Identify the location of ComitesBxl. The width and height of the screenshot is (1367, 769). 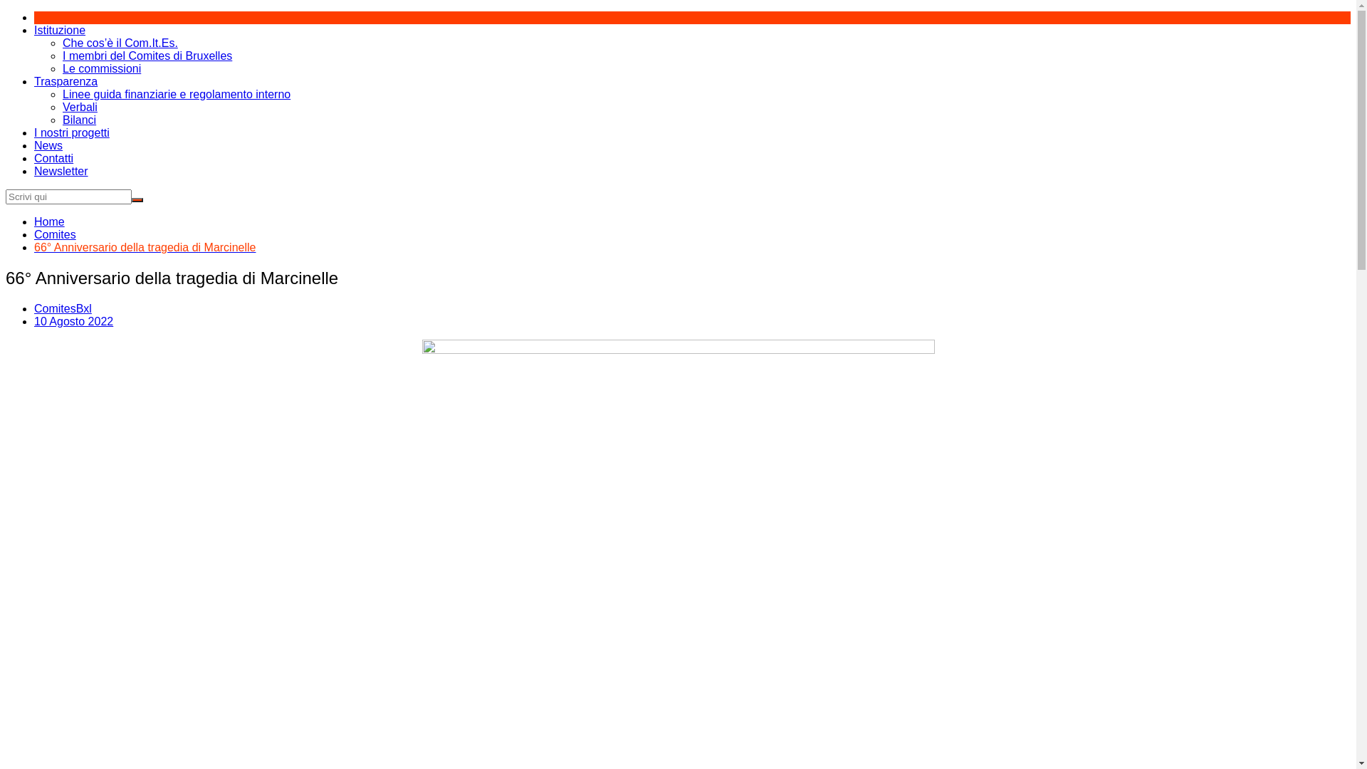
(63, 309).